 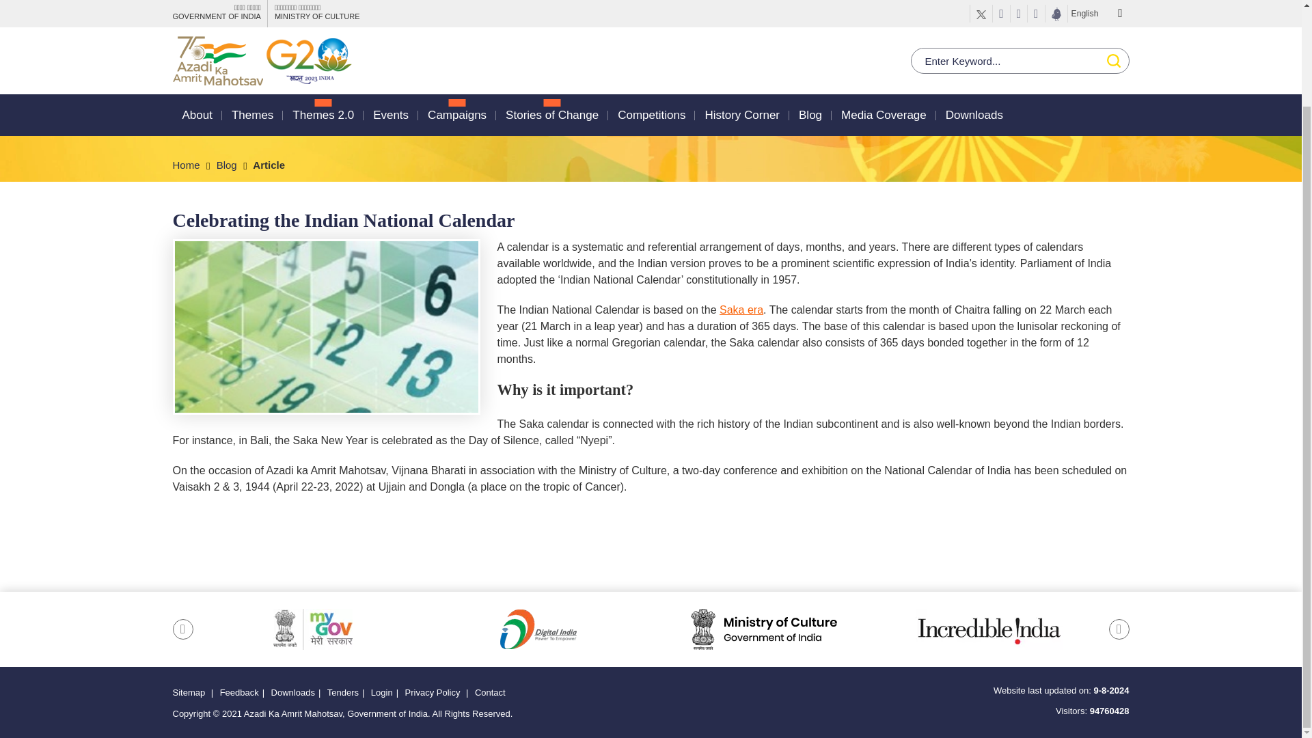 What do you see at coordinates (323, 7) in the screenshot?
I see `Themes 2.0` at bounding box center [323, 7].